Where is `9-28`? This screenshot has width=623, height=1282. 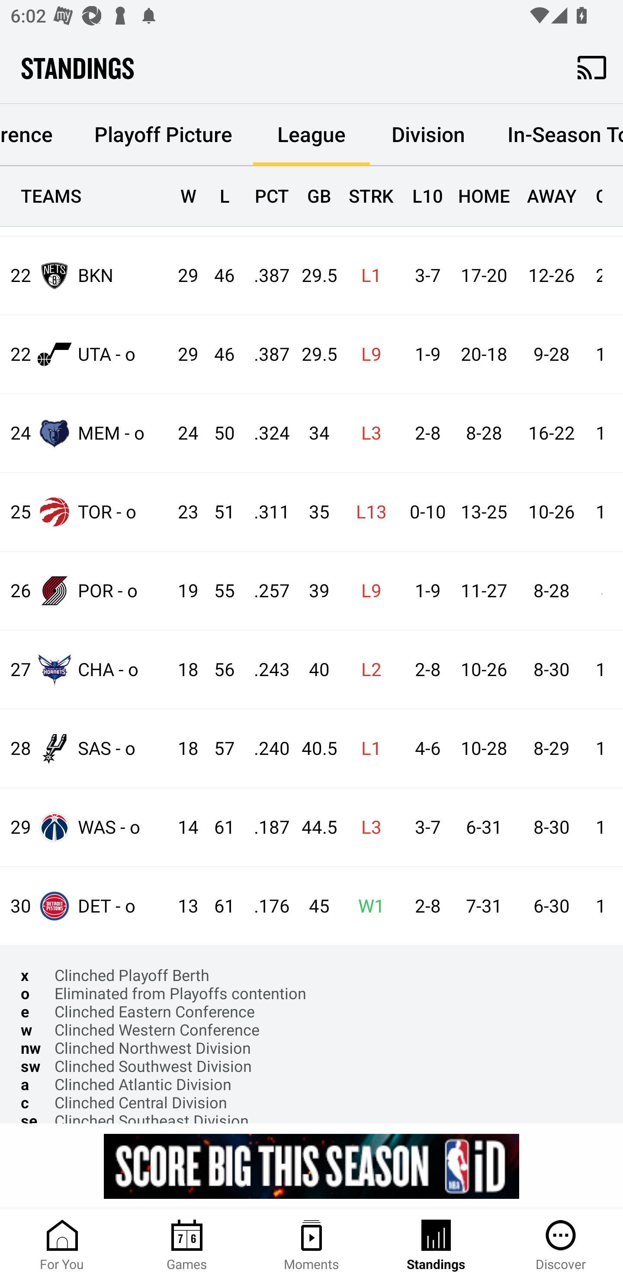 9-28 is located at coordinates (551, 354).